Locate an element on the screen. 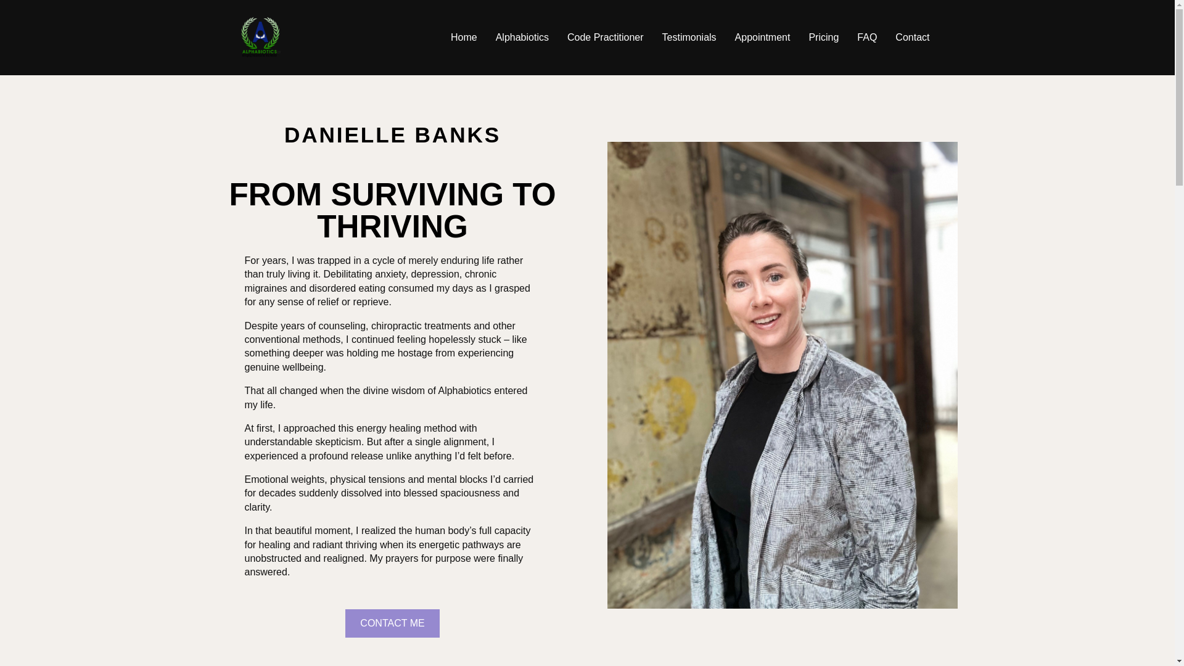 Image resolution: width=1184 pixels, height=666 pixels. CONTACT ME is located at coordinates (392, 623).